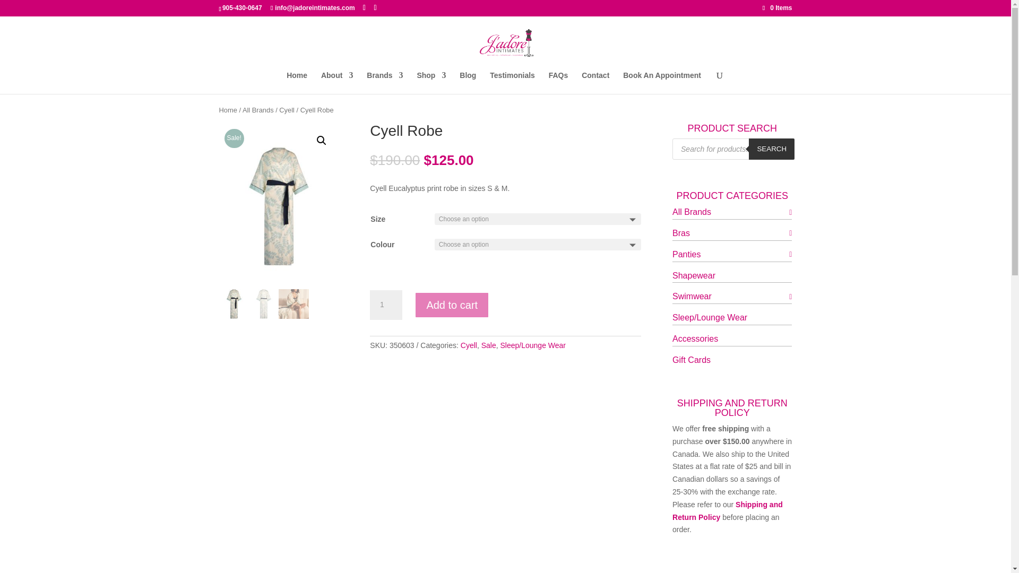 This screenshot has width=1019, height=573. What do you see at coordinates (431, 83) in the screenshot?
I see `Shop` at bounding box center [431, 83].